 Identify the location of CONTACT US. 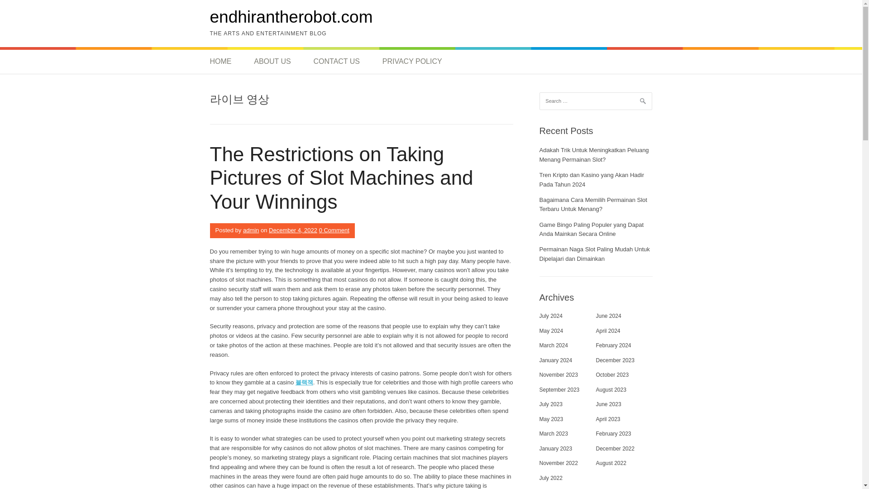
(336, 62).